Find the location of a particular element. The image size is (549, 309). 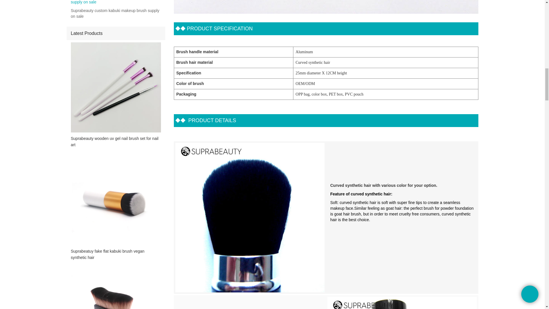

Suprabeauty custom kabuki makeup brush supply on sale is located at coordinates (116, 14).